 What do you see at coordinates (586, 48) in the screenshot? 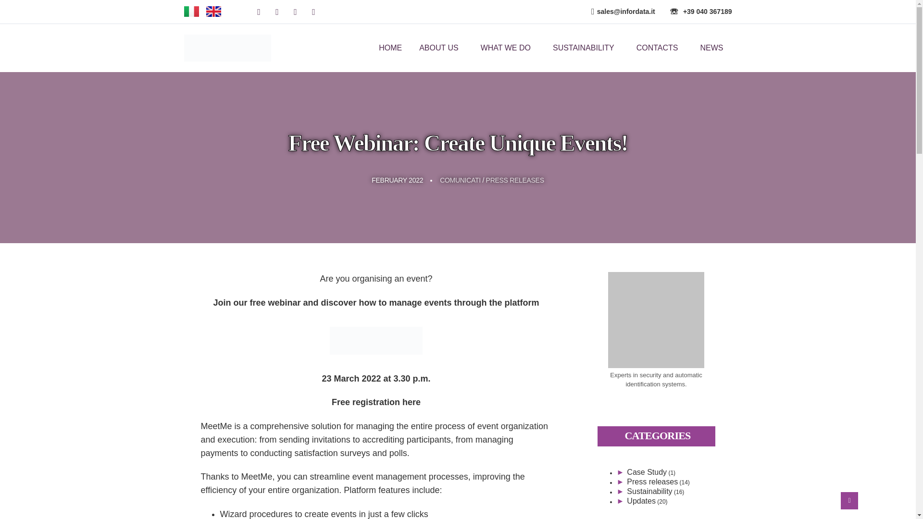
I see `SUSTAINABILITY` at bounding box center [586, 48].